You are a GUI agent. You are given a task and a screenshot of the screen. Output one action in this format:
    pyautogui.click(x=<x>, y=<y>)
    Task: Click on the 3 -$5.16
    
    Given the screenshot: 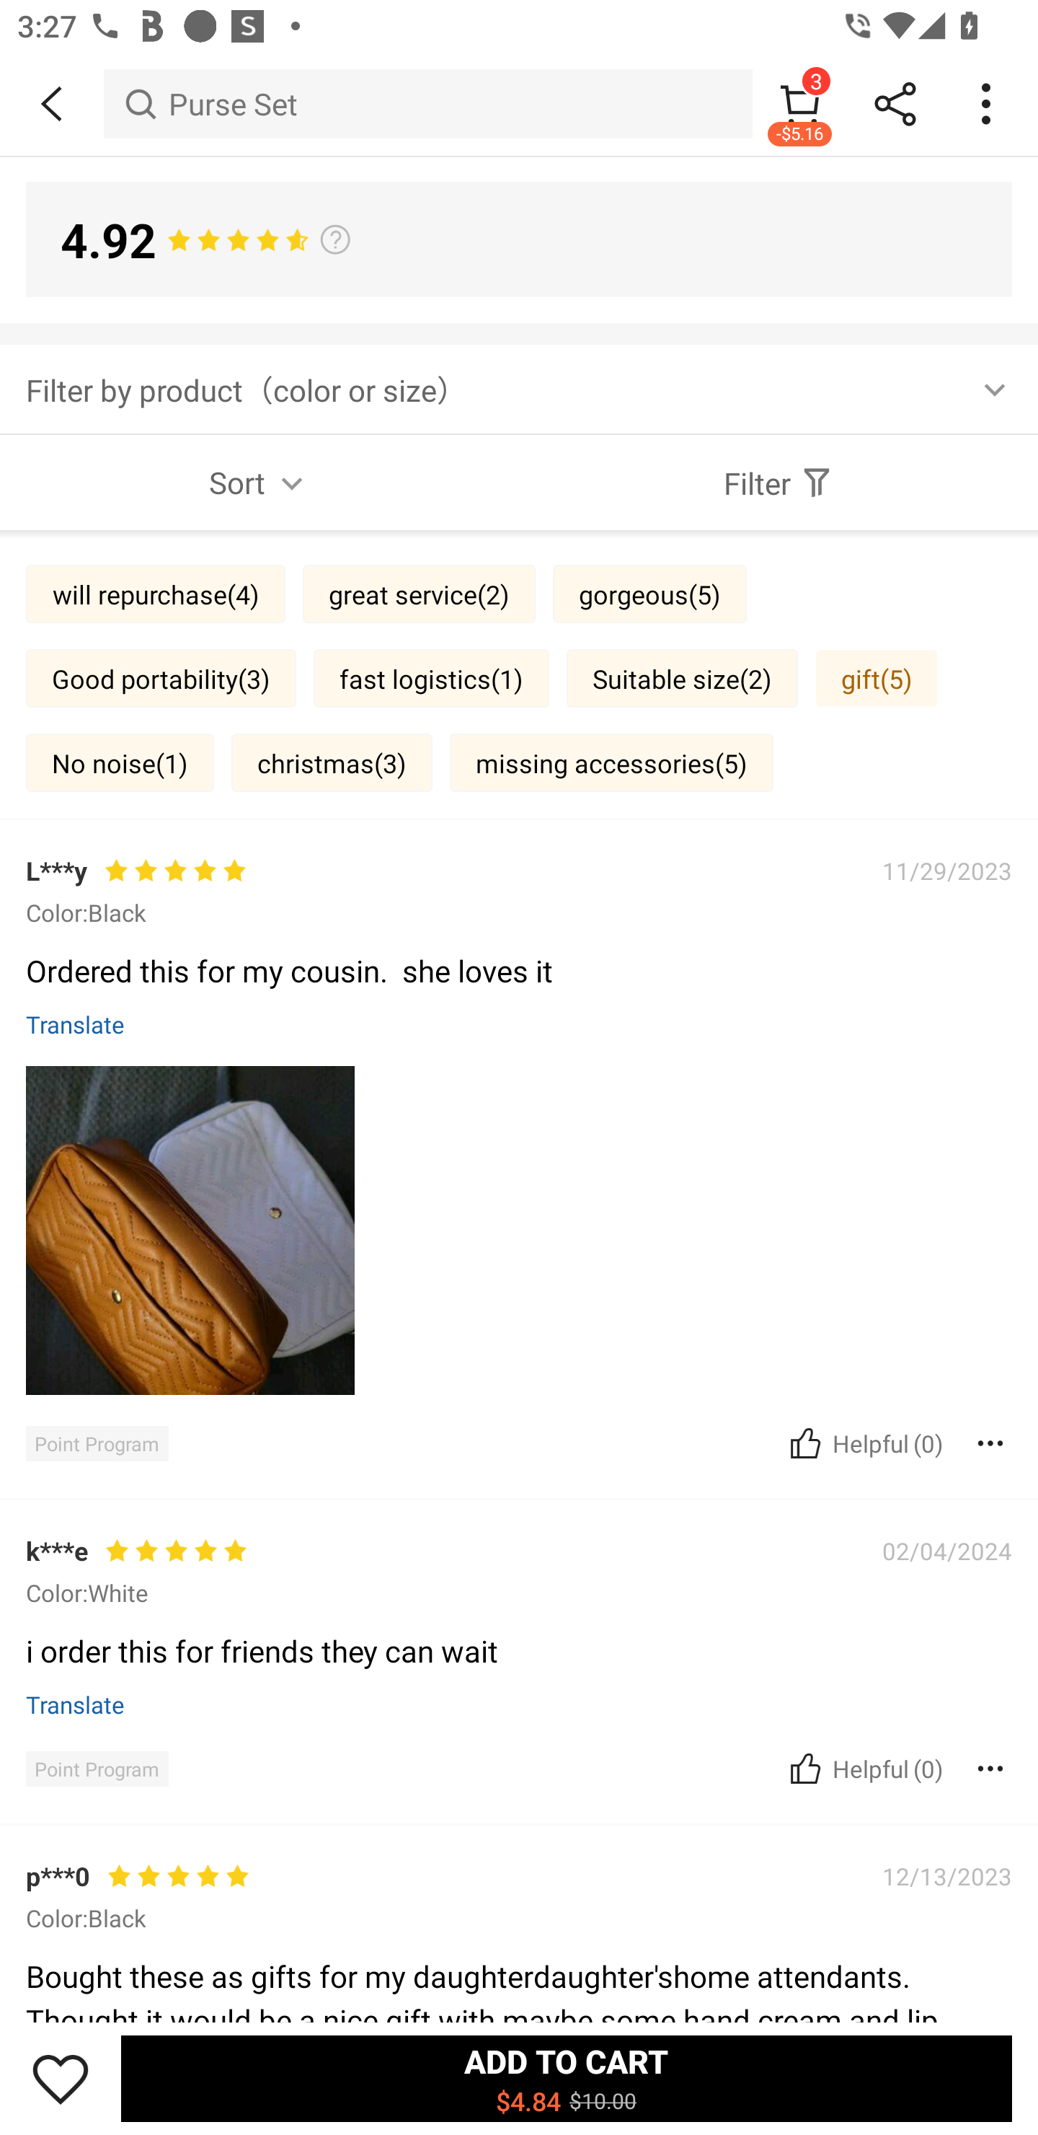 What is the action you would take?
    pyautogui.click(x=800, y=103)
    